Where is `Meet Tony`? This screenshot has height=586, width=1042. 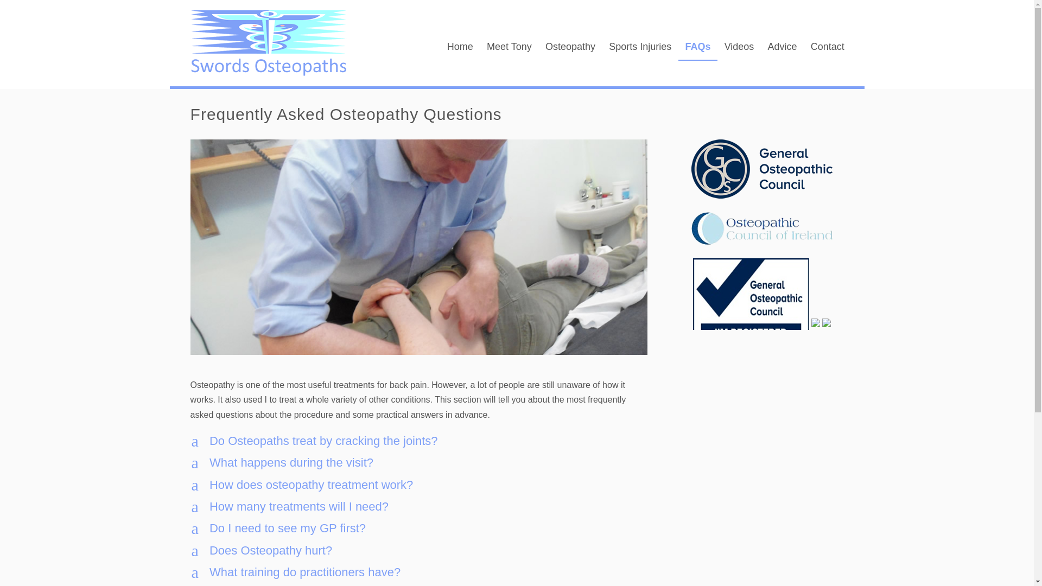
Meet Tony is located at coordinates (781, 47).